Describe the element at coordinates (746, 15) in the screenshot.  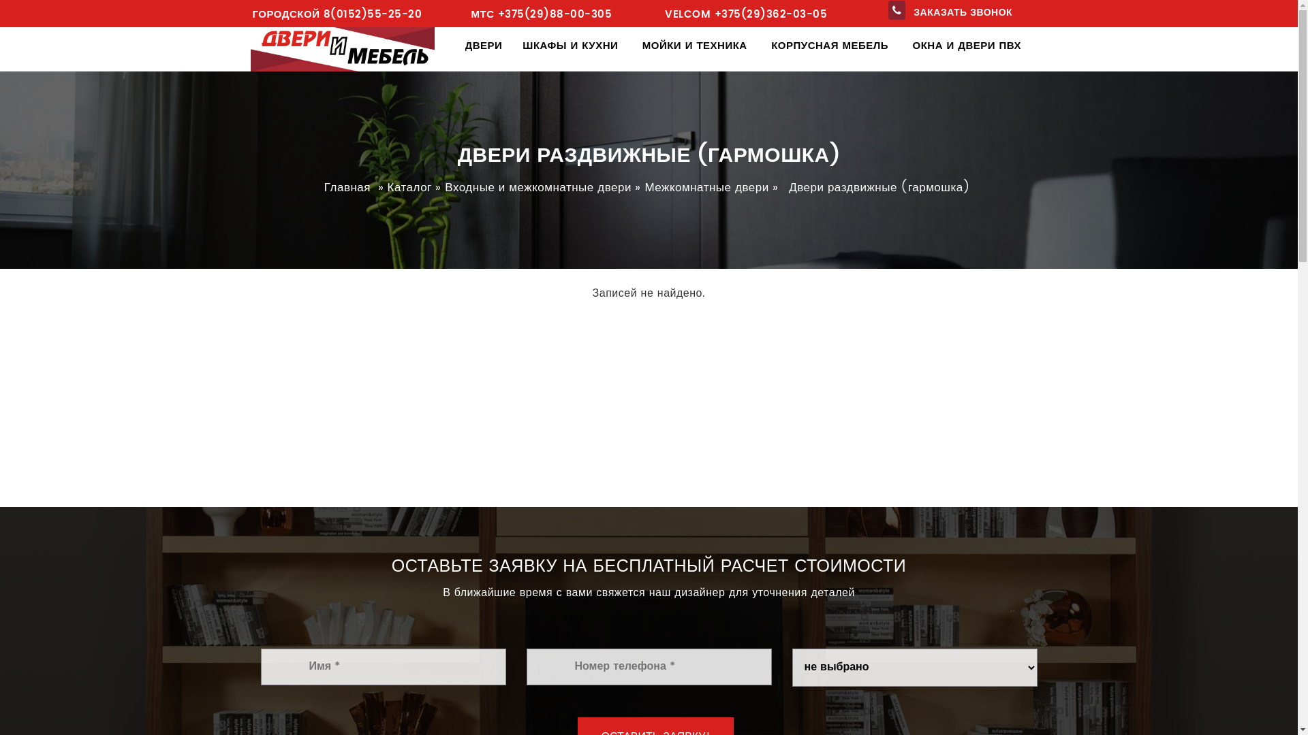
I see `VELCOM +375(29)362-03-05` at that location.